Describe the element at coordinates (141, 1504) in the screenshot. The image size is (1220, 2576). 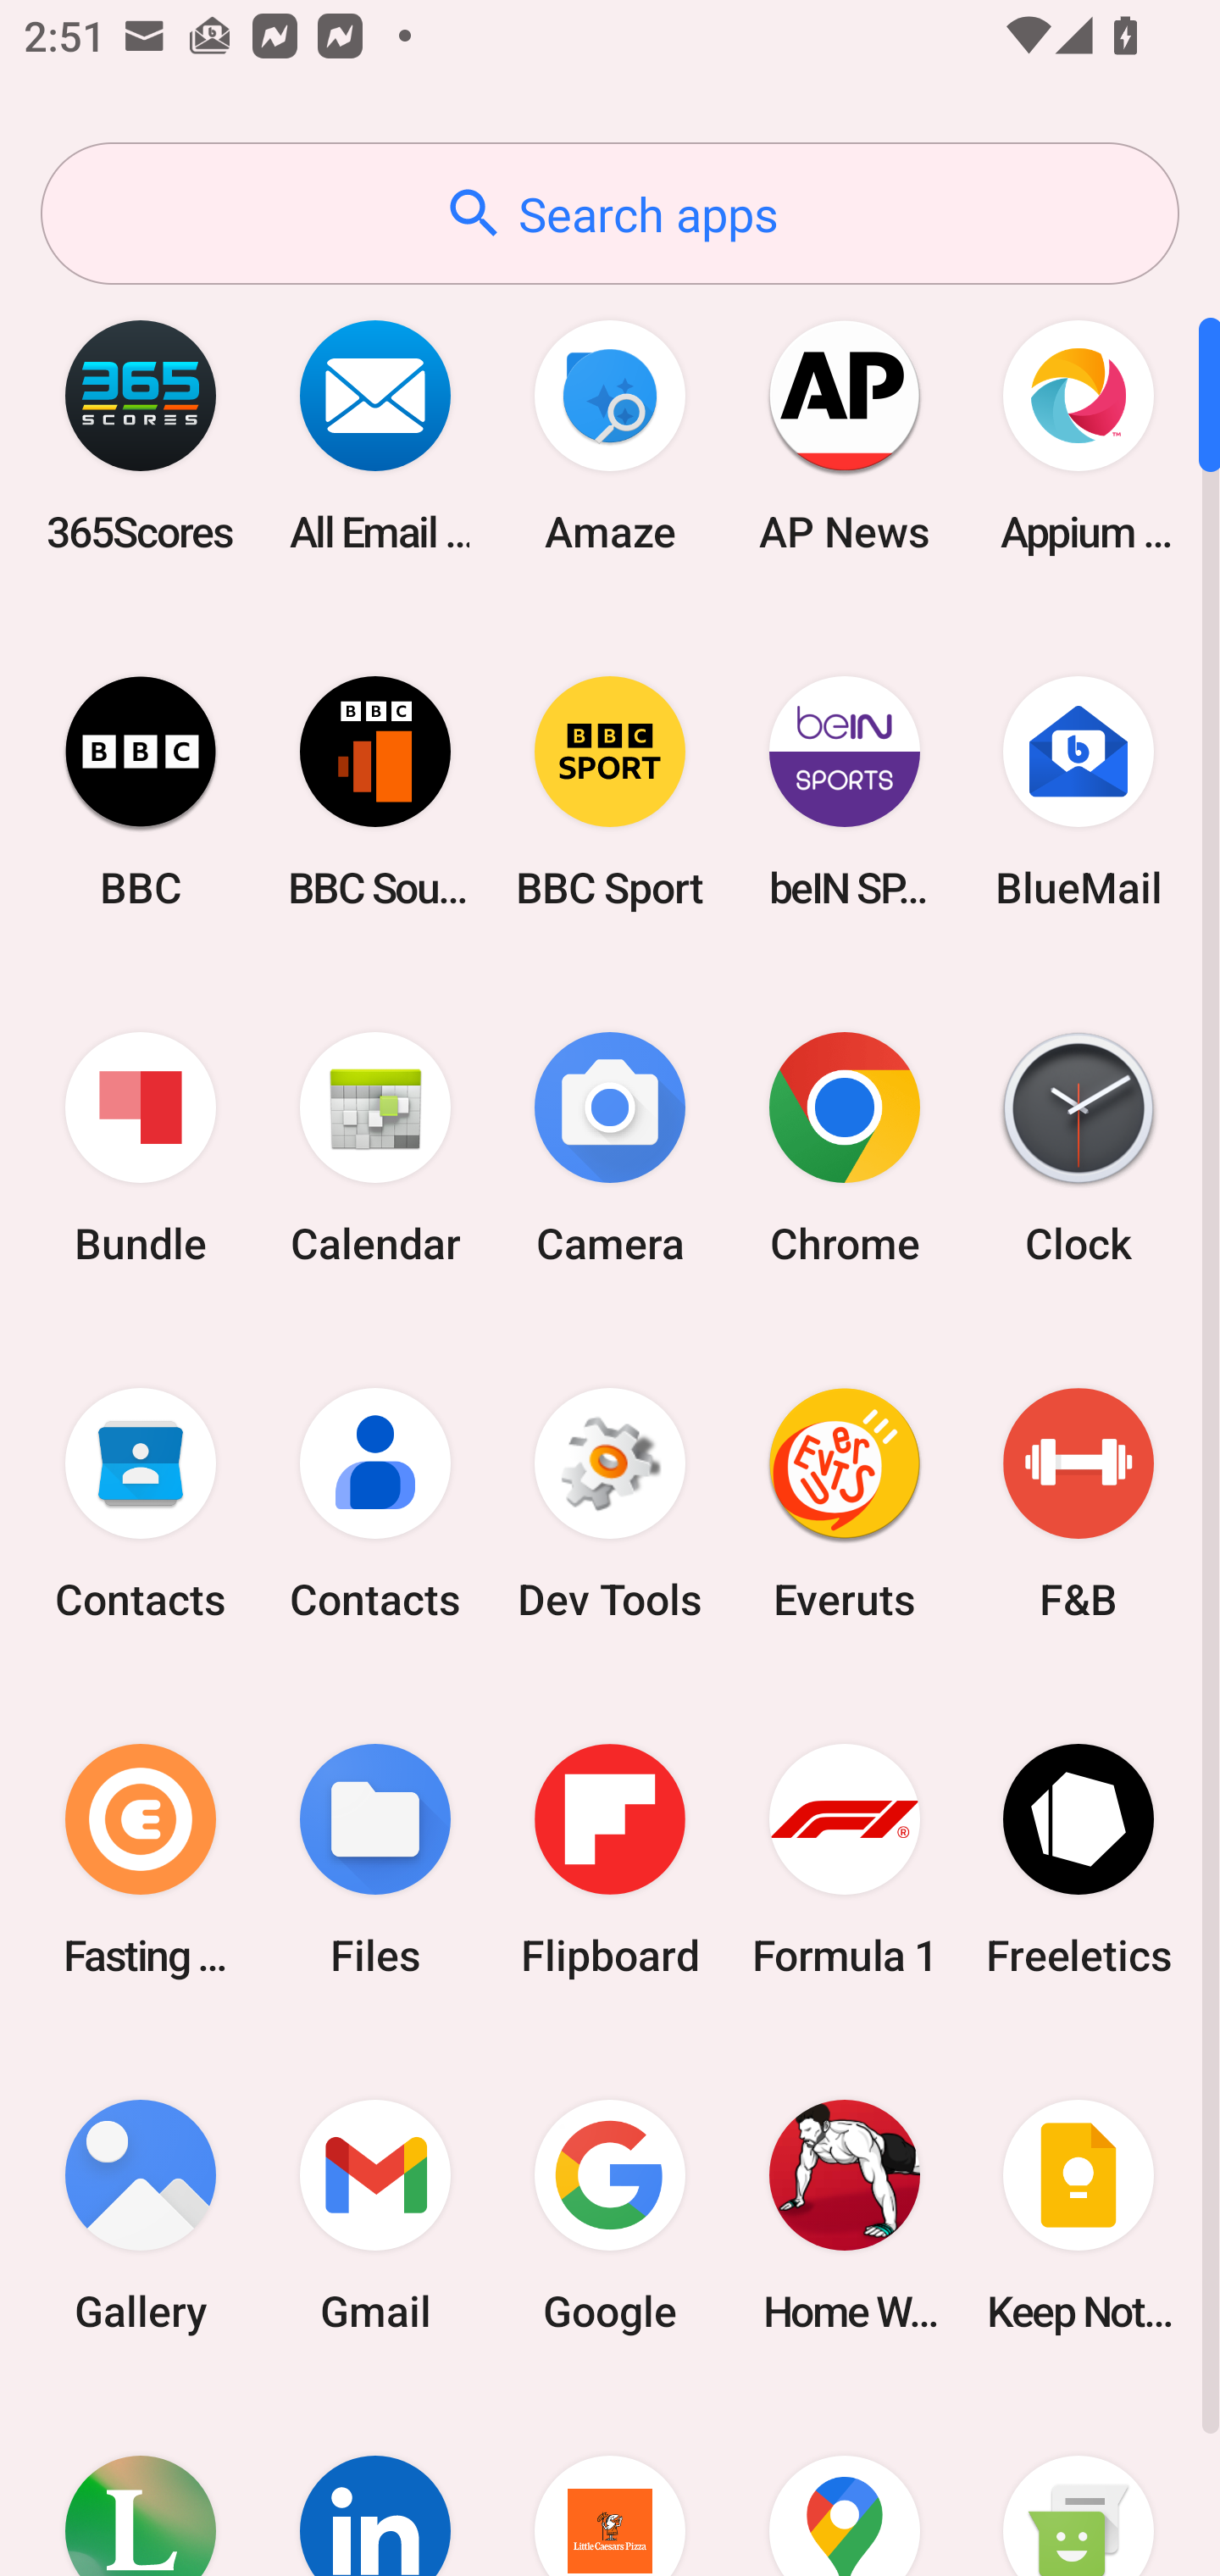
I see `Contacts` at that location.